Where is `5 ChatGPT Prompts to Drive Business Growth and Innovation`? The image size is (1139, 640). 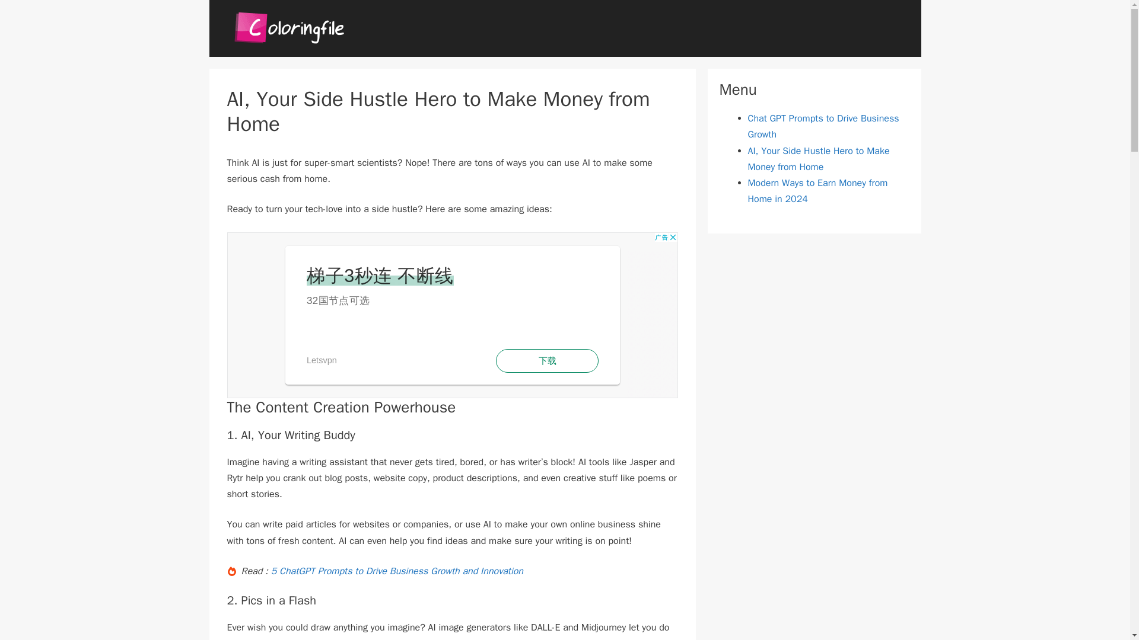 5 ChatGPT Prompts to Drive Business Growth and Innovation is located at coordinates (396, 571).